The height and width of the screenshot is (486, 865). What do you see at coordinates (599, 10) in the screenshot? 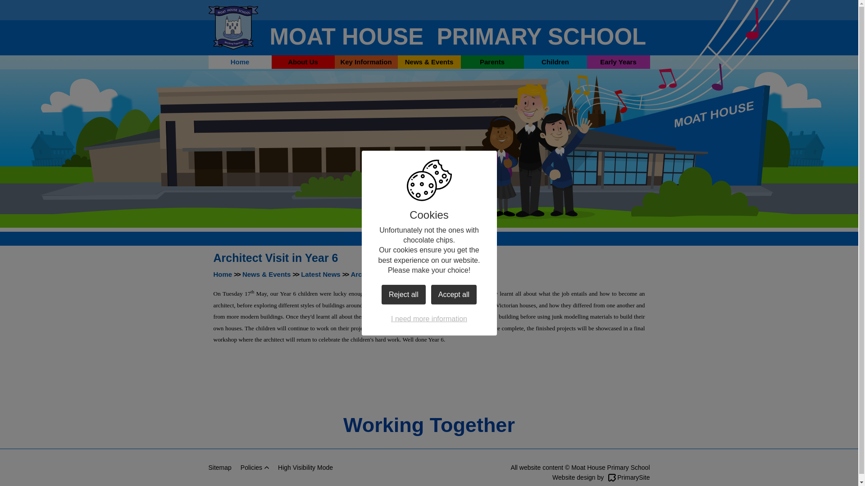
I see `Log In` at bounding box center [599, 10].